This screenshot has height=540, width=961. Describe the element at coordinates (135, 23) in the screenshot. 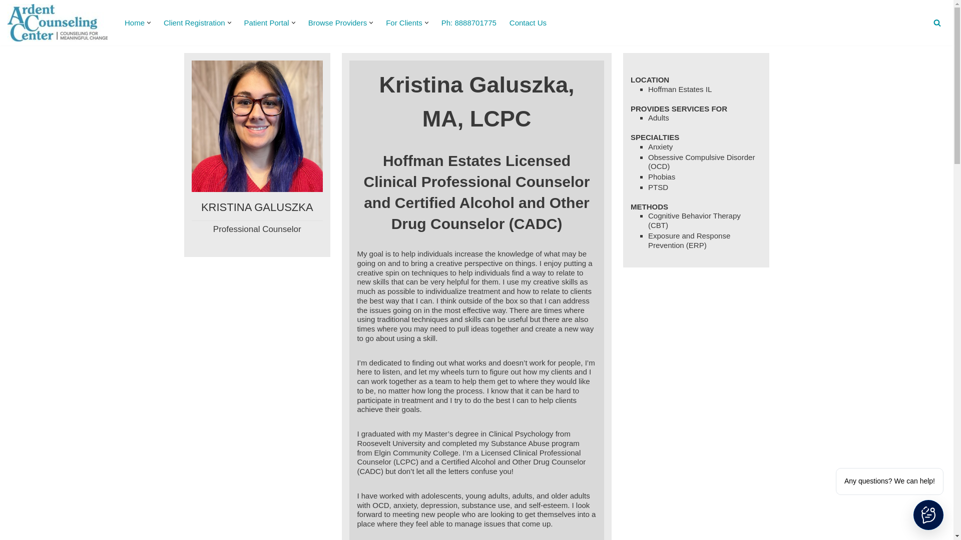

I see `Home` at that location.